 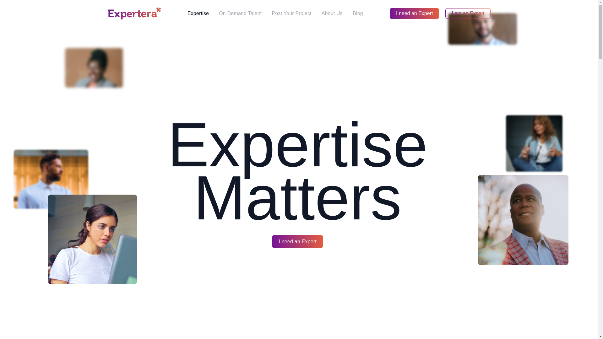 I want to click on On Demand Talent, so click(x=240, y=13).